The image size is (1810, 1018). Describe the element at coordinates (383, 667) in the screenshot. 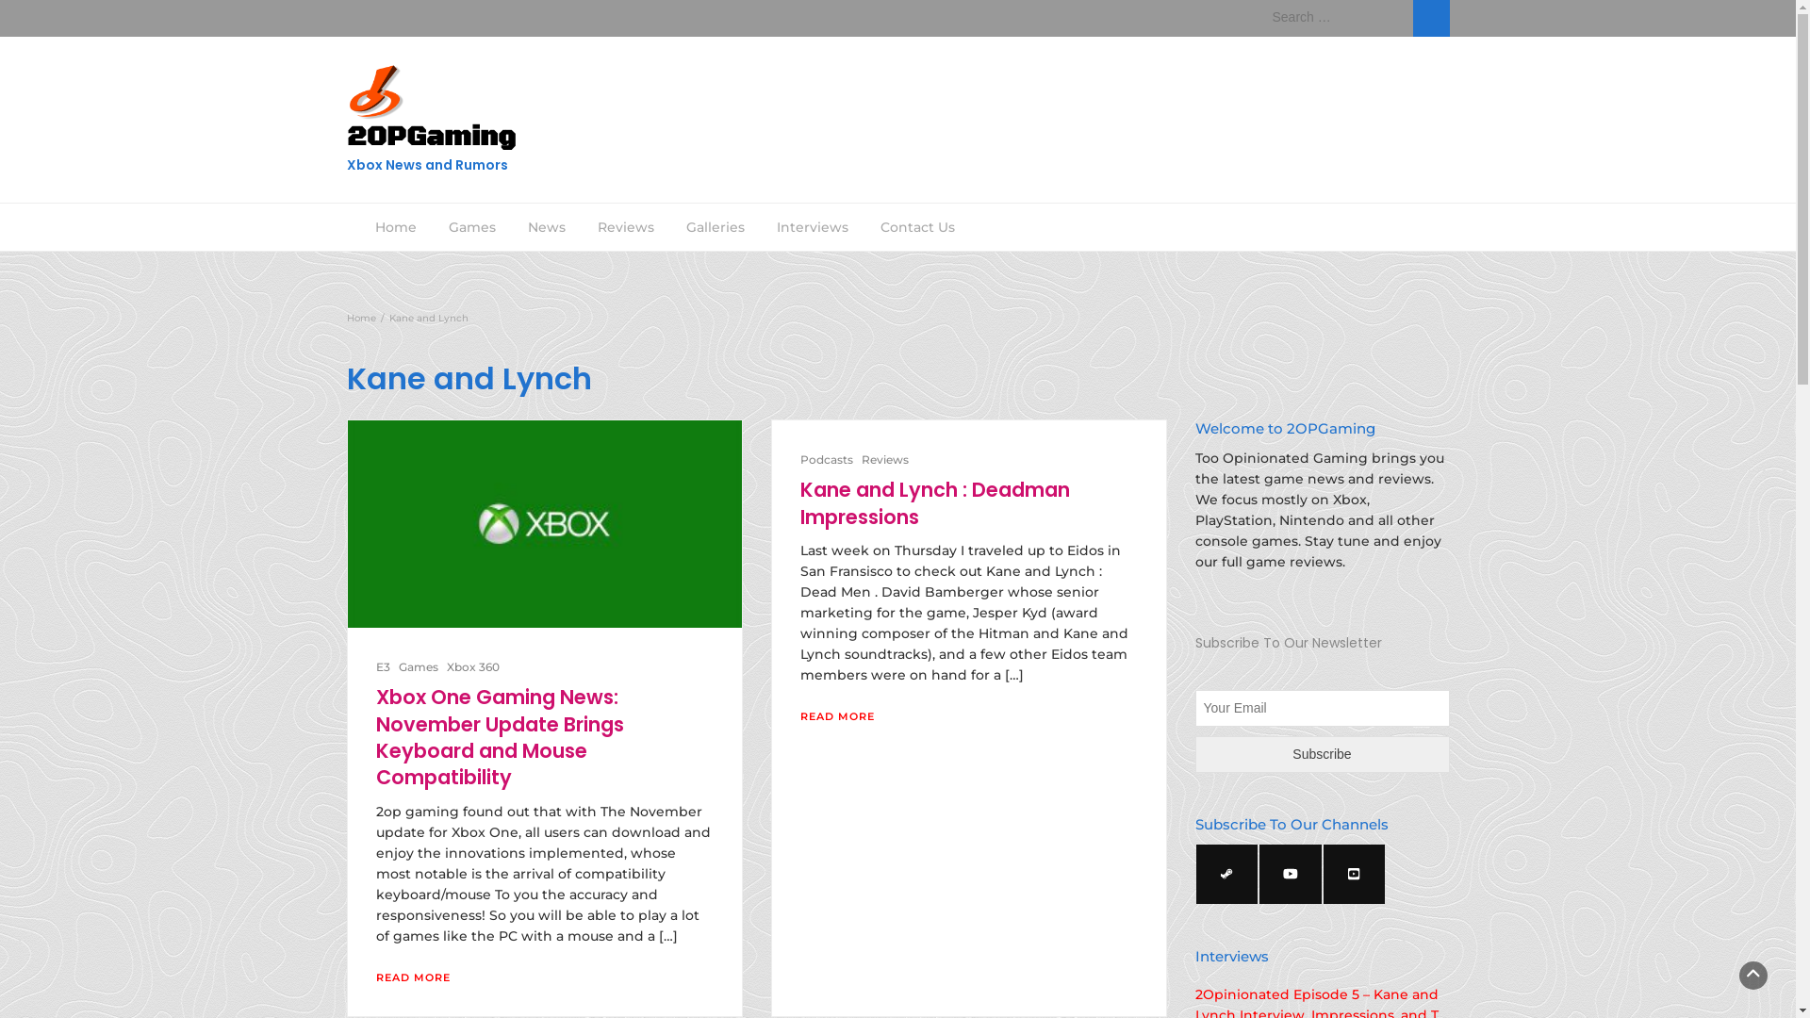

I see `E3` at that location.